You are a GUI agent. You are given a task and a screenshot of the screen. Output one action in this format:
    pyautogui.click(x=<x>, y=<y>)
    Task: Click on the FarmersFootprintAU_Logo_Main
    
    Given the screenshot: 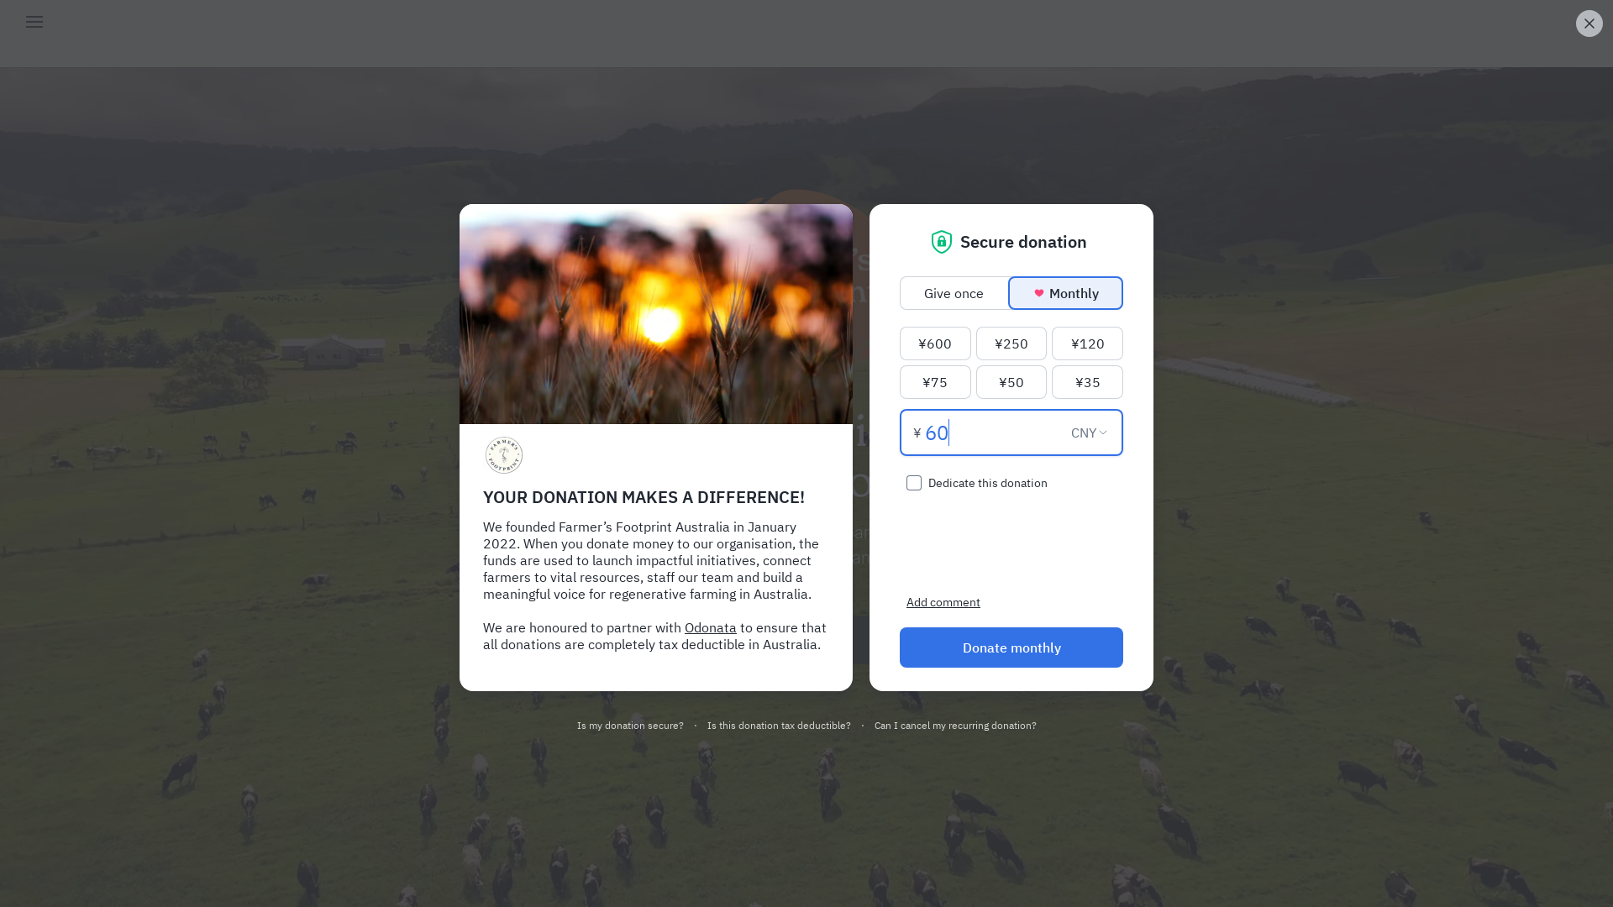 What is the action you would take?
    pyautogui.click(x=806, y=280)
    